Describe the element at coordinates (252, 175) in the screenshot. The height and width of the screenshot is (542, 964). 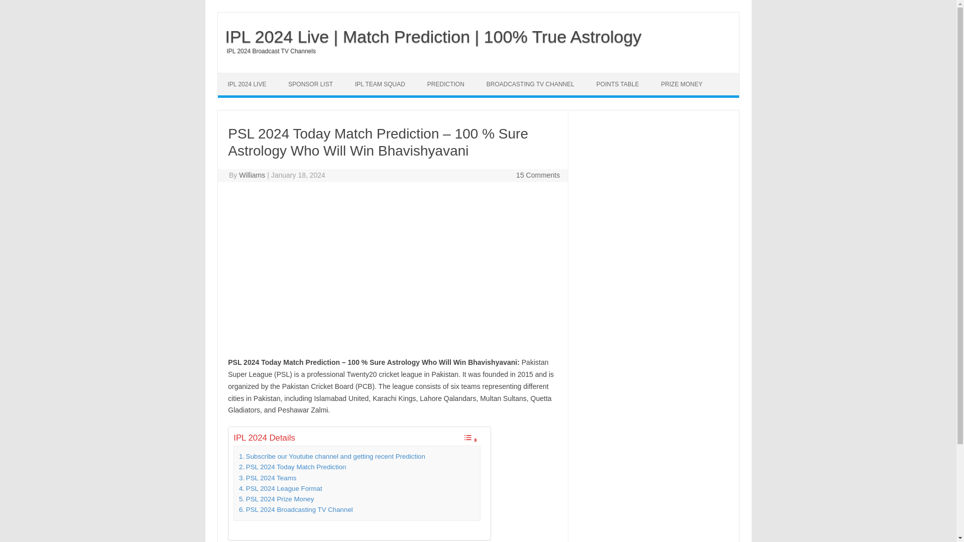
I see `Posts by Williams` at that location.